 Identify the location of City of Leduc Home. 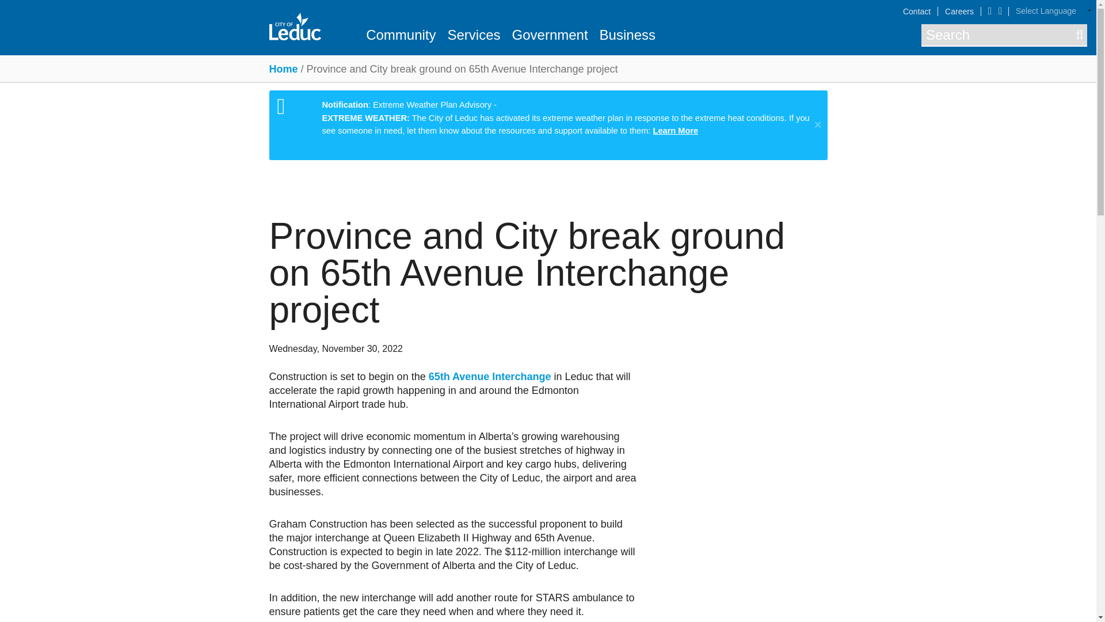
(295, 25).